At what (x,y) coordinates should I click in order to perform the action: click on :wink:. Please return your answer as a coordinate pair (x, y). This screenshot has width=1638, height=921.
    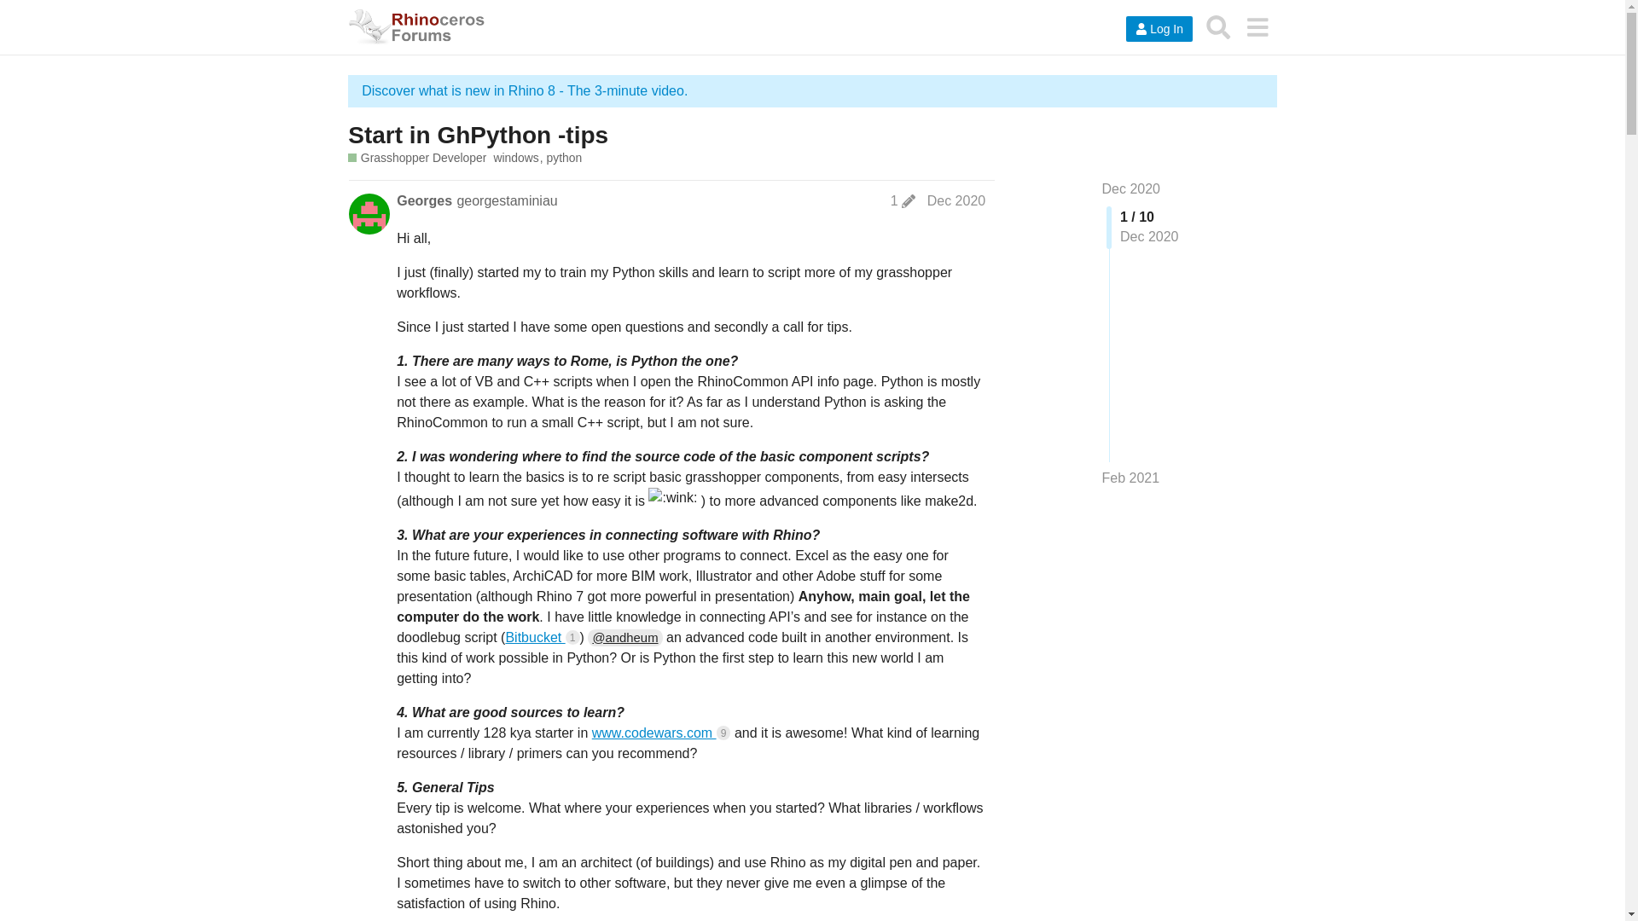
    Looking at the image, I should click on (672, 498).